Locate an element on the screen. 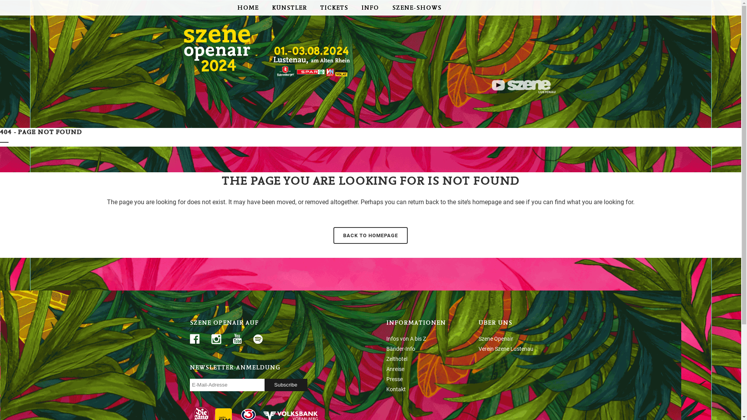 This screenshot has width=747, height=420. Zelthotel is located at coordinates (396, 359).